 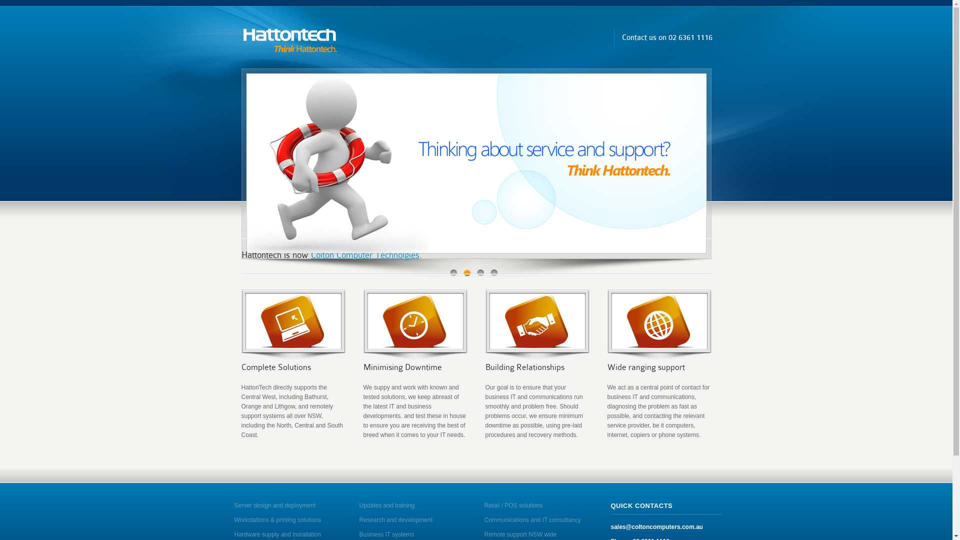 I want to click on Colton Computer Technolgies, so click(x=365, y=255).